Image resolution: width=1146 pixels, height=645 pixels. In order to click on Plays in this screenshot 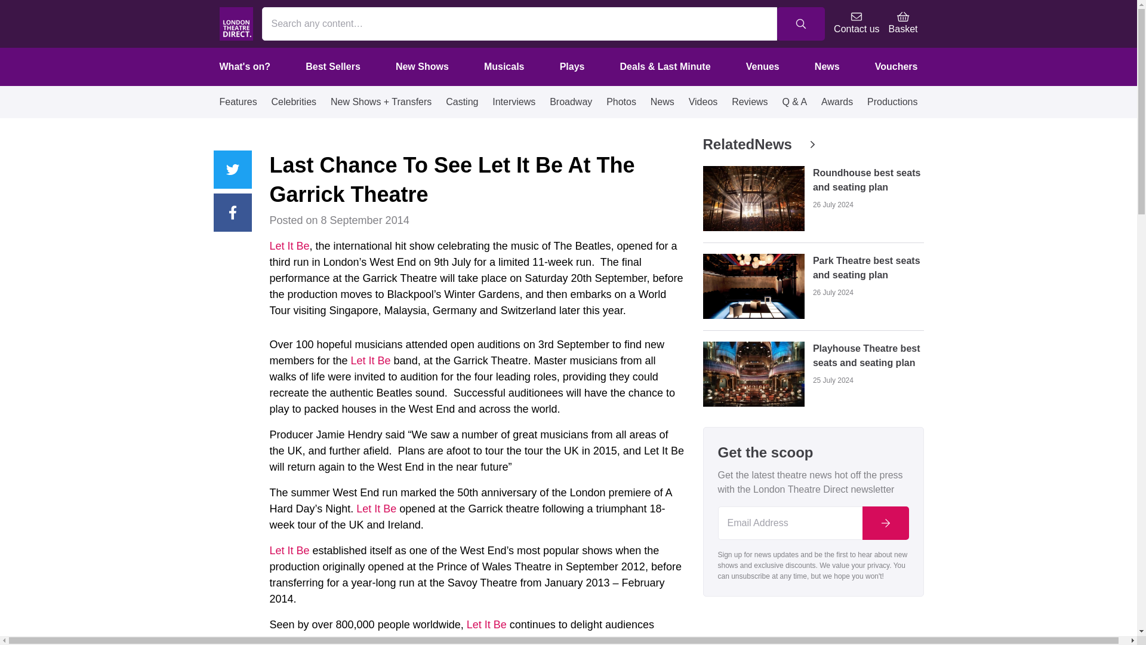, I will do `click(572, 66)`.